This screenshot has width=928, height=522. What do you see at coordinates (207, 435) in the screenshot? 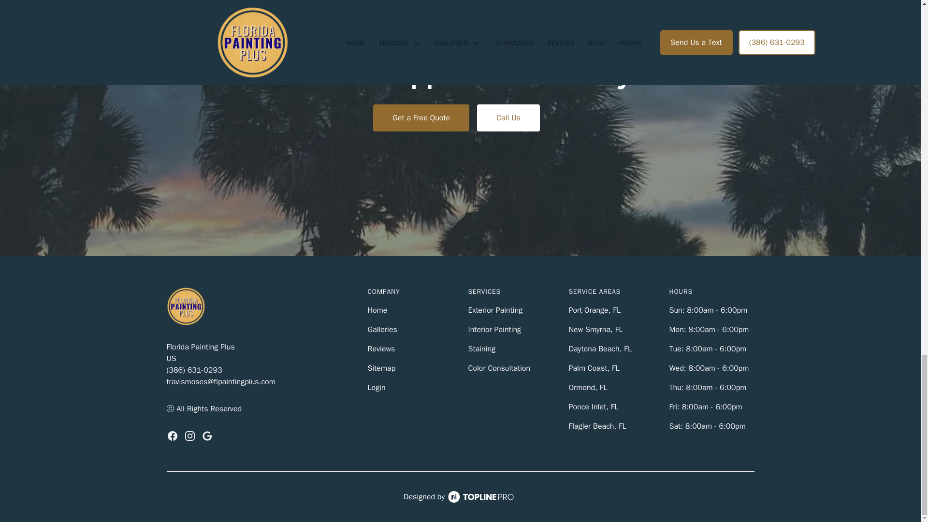
I see `Google` at bounding box center [207, 435].